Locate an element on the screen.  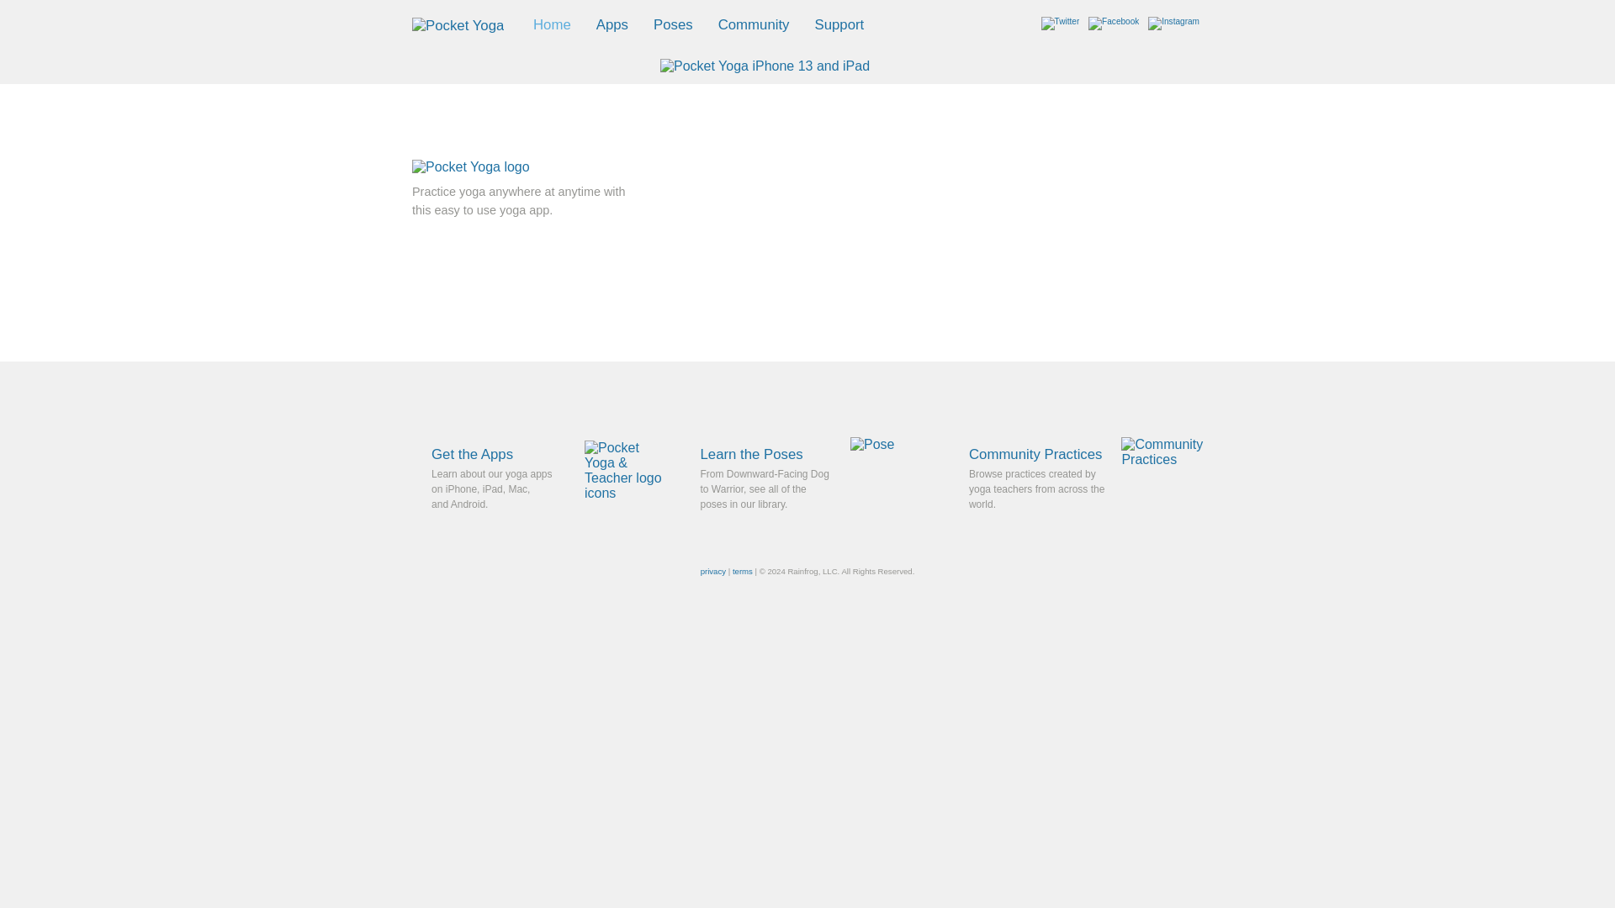
Poses is located at coordinates (673, 24).